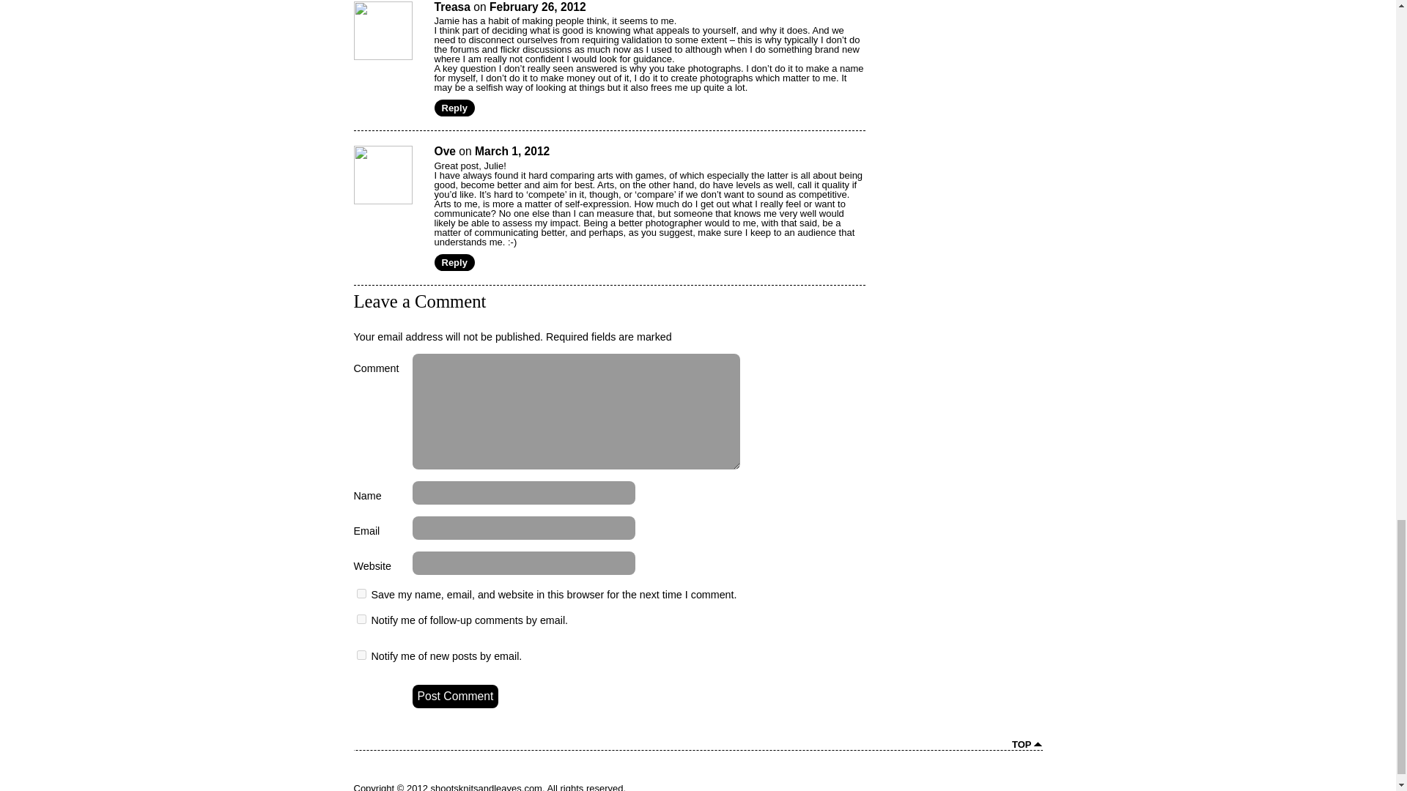 The width and height of the screenshot is (1407, 791). I want to click on Ove, so click(444, 151).